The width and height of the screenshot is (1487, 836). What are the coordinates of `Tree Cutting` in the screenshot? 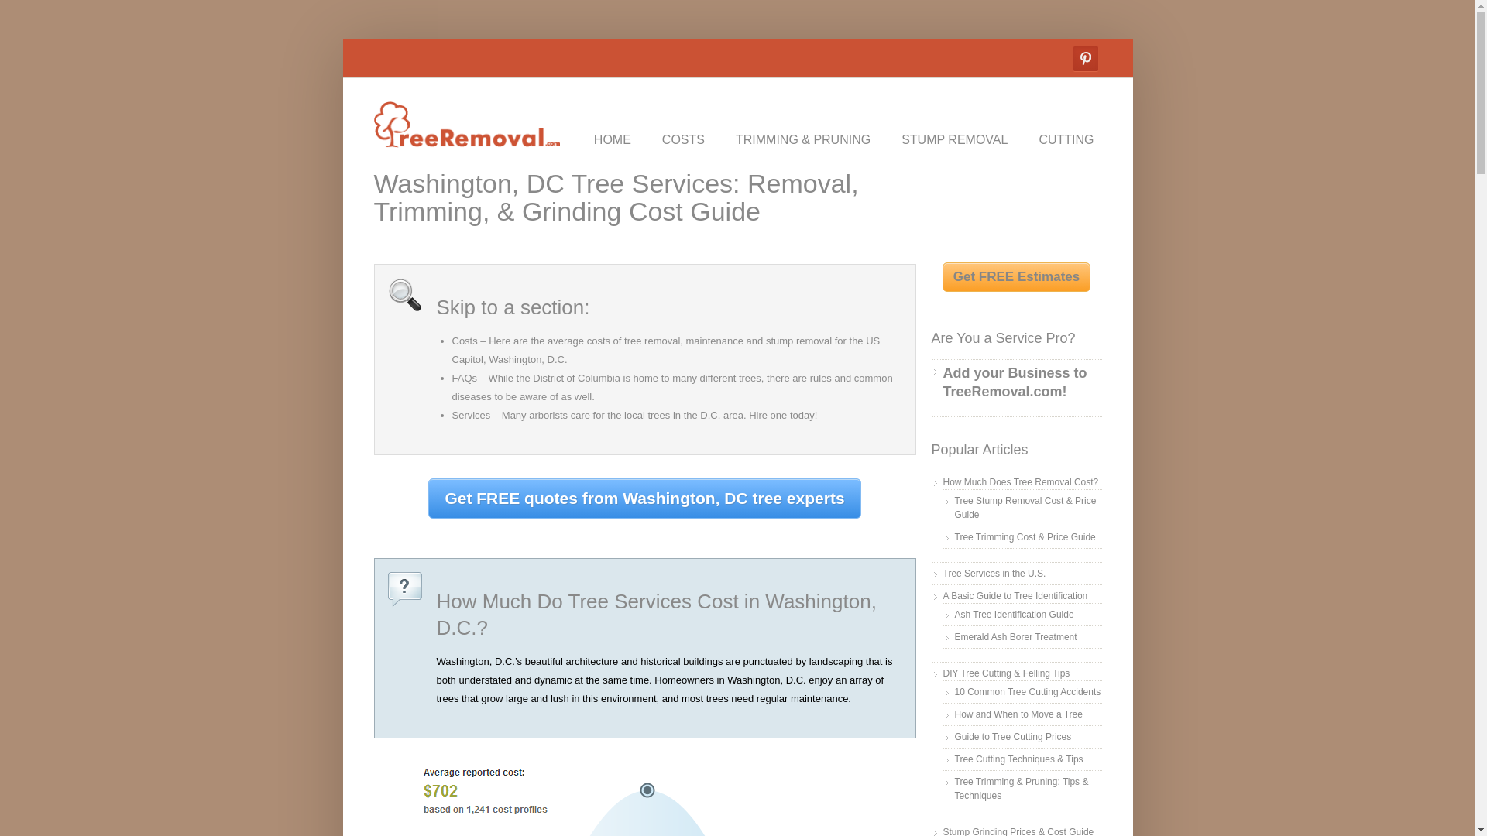 It's located at (1066, 139).